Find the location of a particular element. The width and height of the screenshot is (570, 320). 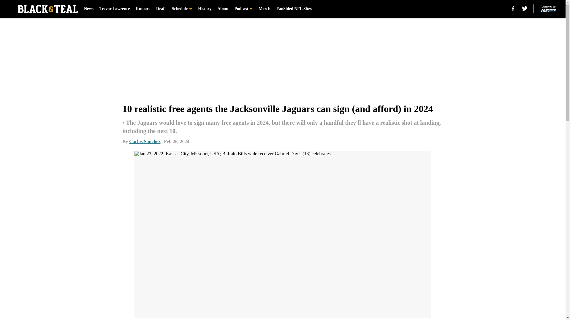

News is located at coordinates (88, 9).